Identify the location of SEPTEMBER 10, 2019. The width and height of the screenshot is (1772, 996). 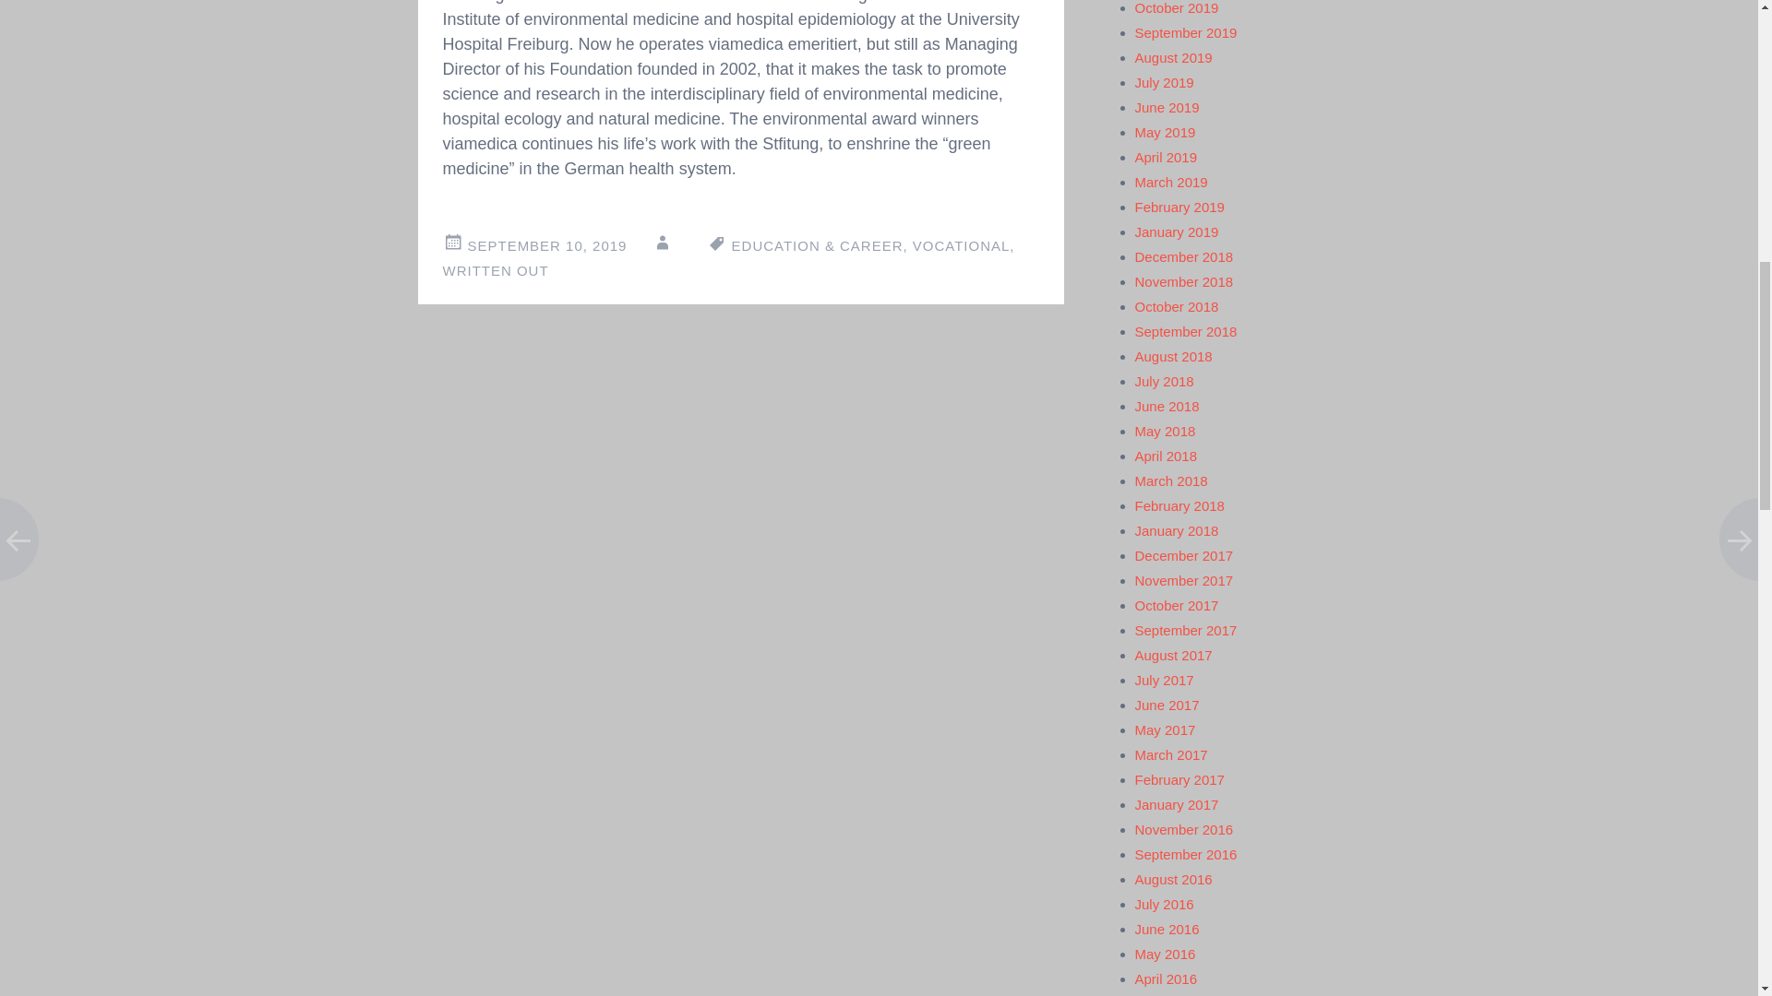
(546, 245).